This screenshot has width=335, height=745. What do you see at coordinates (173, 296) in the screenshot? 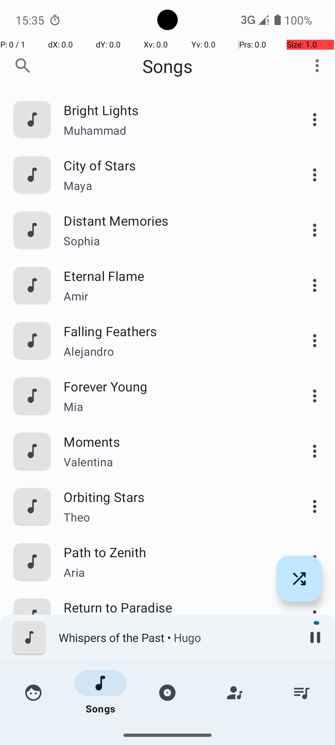
I see `Amir` at bounding box center [173, 296].